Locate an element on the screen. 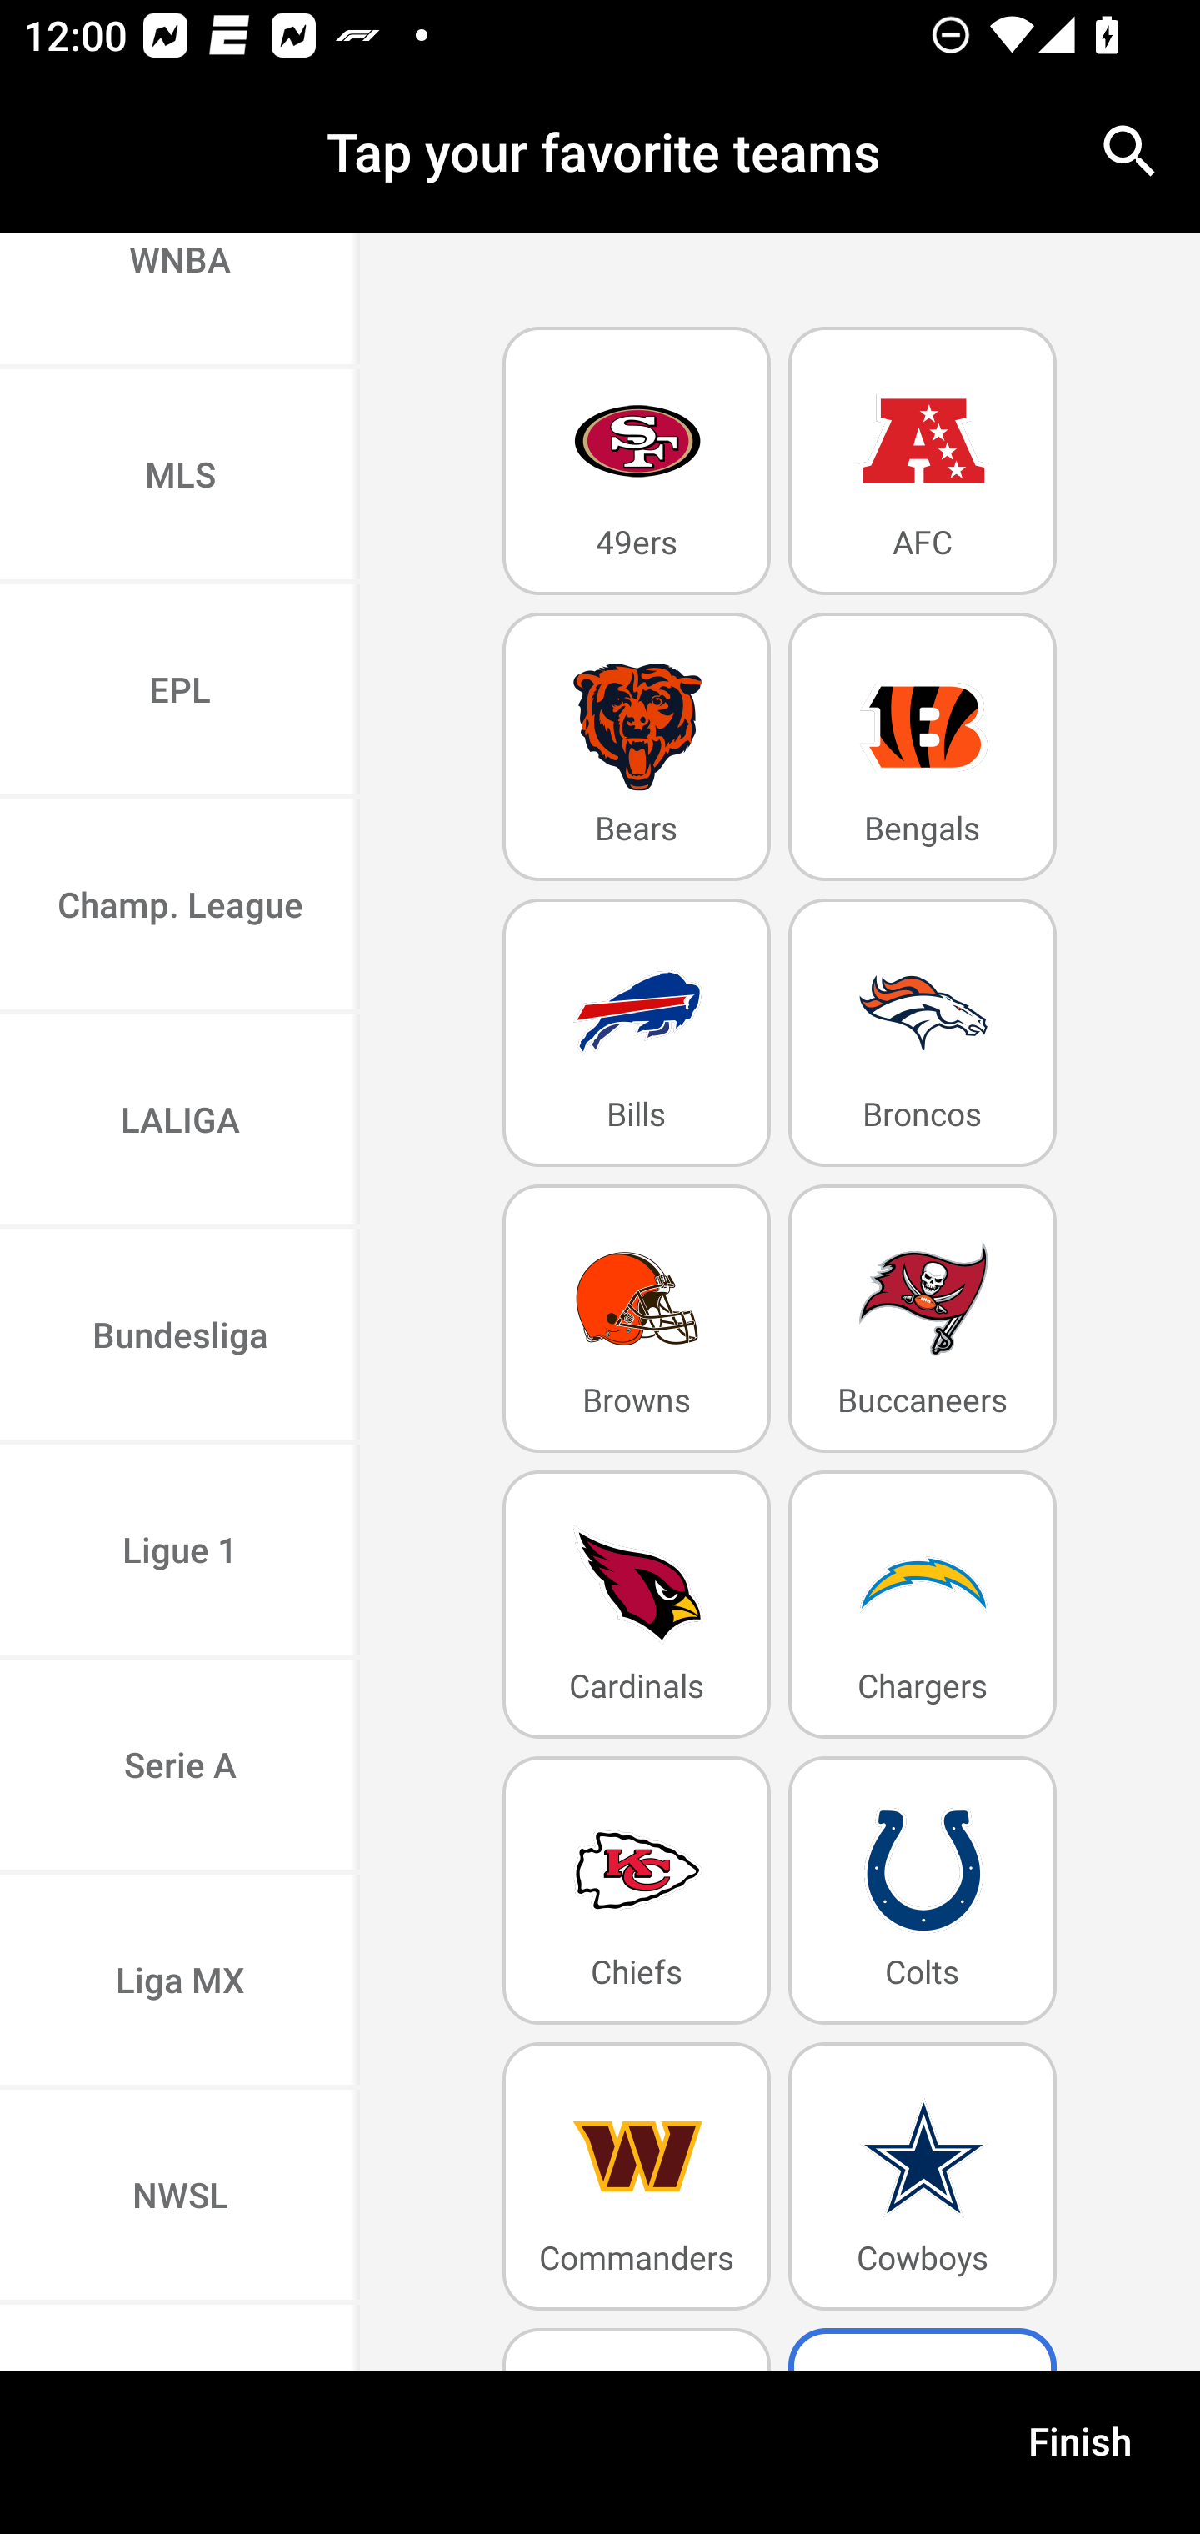 The width and height of the screenshot is (1200, 2534). MLS is located at coordinates (180, 477).